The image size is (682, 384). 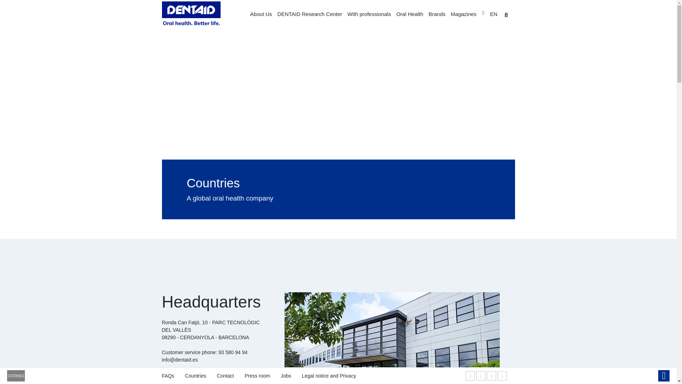 What do you see at coordinates (191, 15) in the screenshot?
I see `DENTAID. The Oral Health Experts` at bounding box center [191, 15].